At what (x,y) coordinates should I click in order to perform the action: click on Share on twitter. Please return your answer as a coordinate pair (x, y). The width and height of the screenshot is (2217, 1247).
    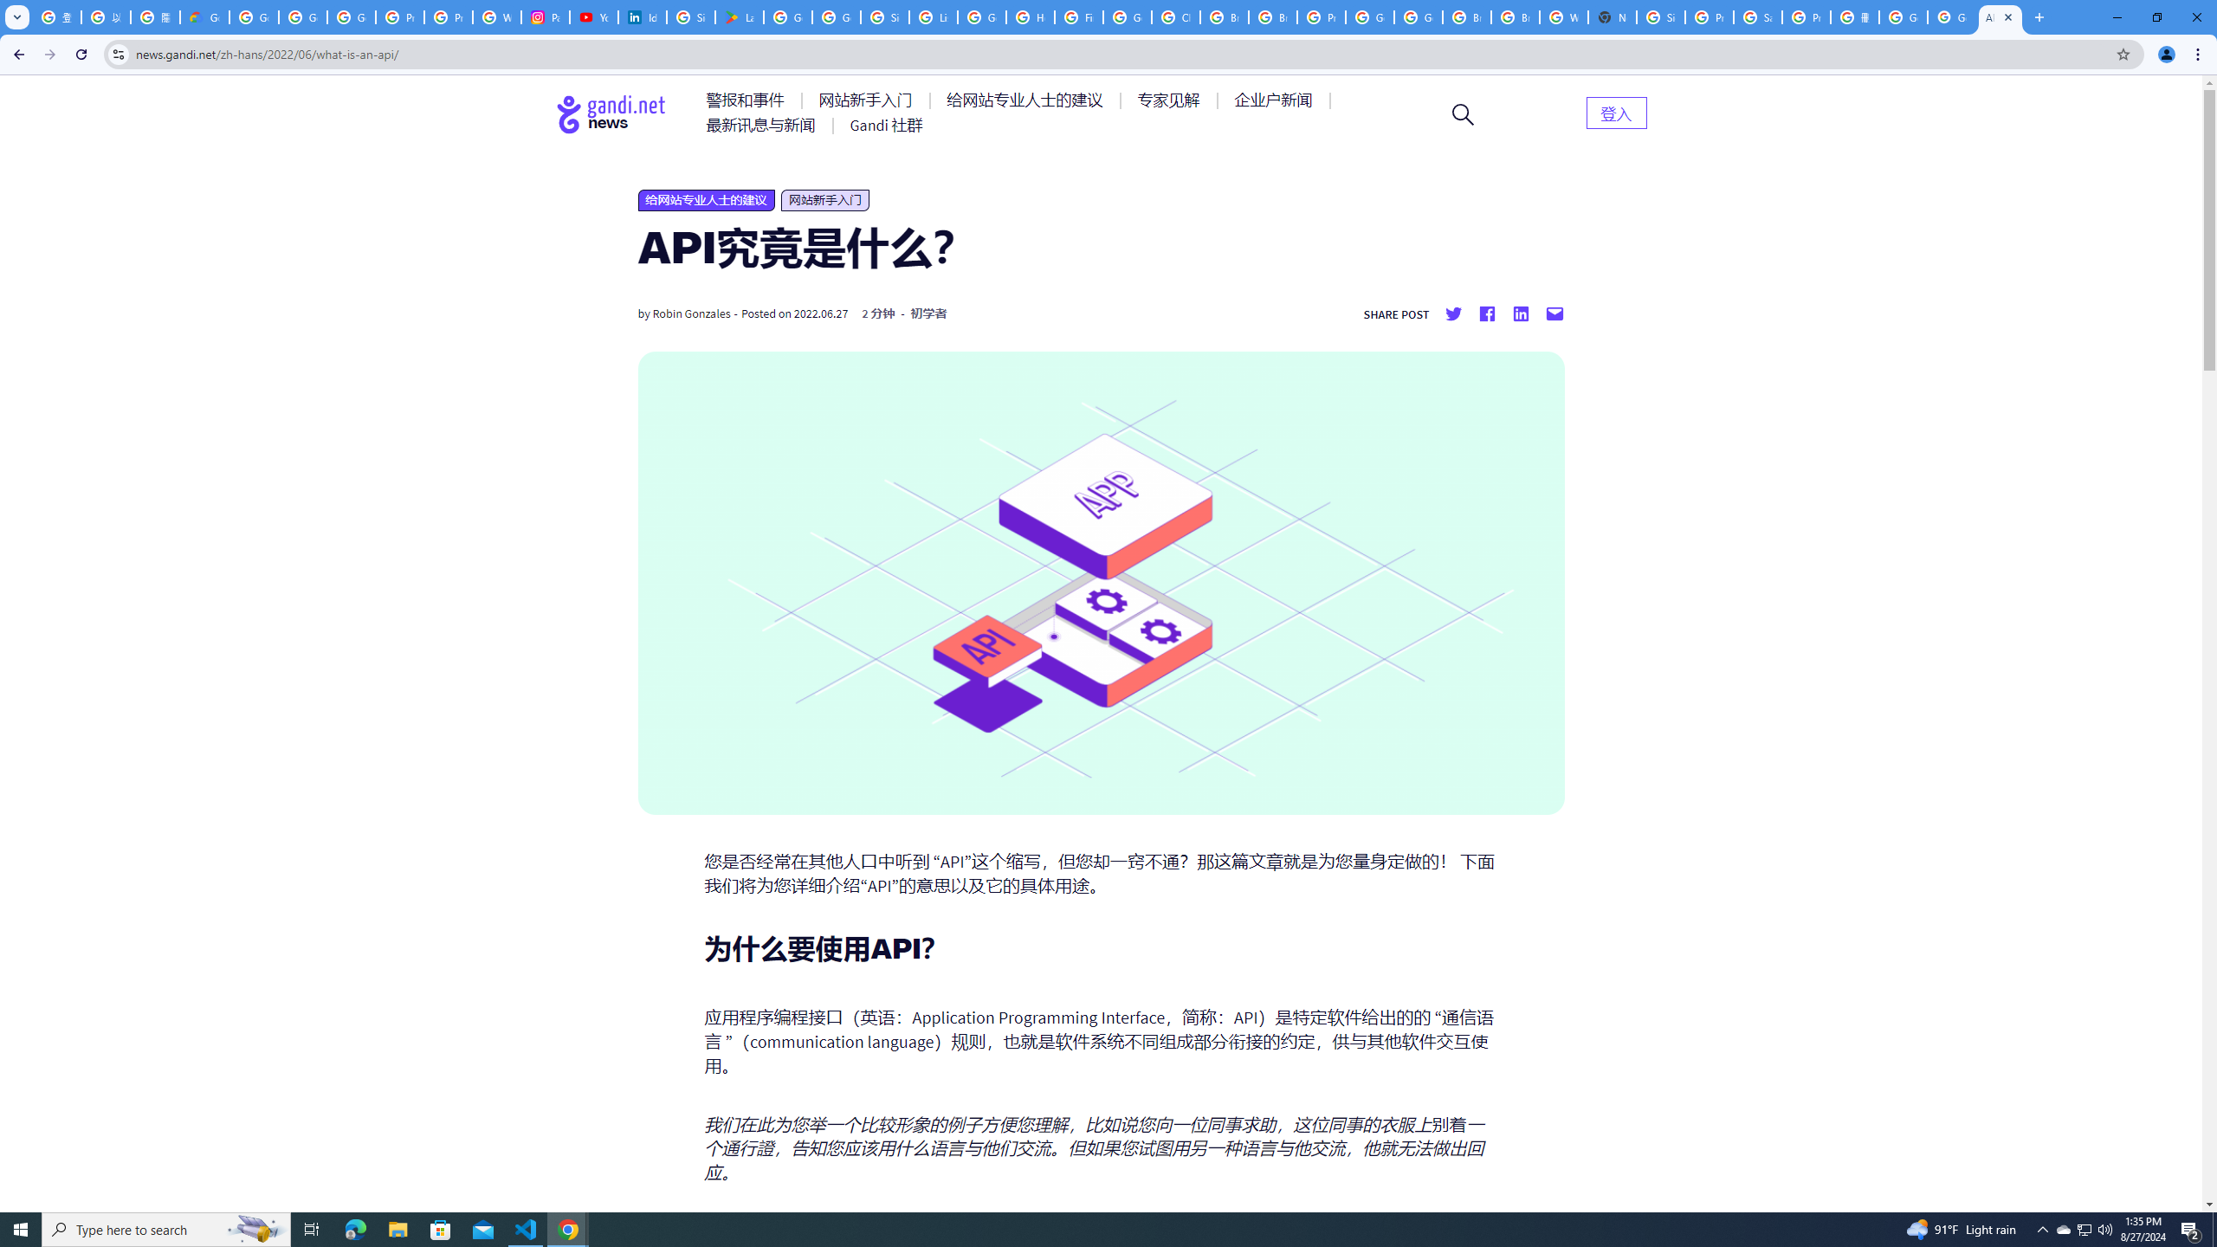
    Looking at the image, I should click on (1453, 313).